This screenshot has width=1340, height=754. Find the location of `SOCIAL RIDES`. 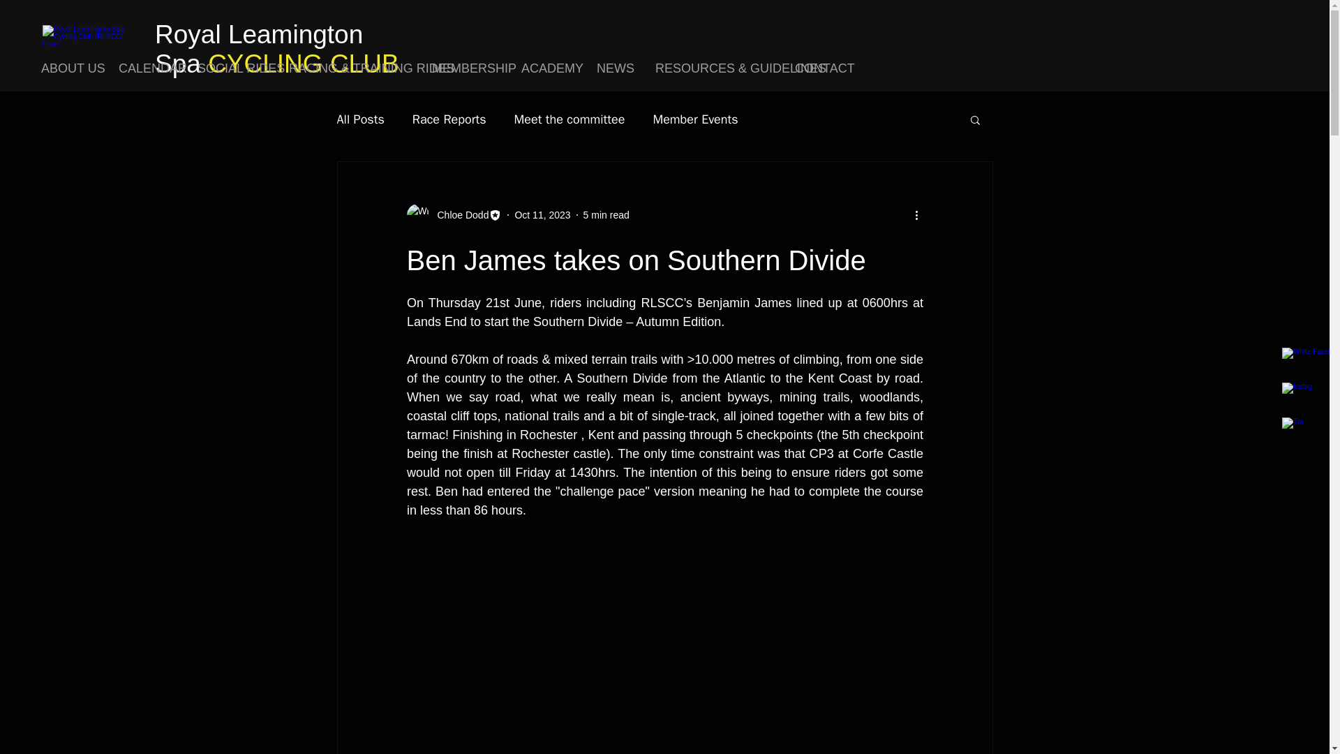

SOCIAL RIDES is located at coordinates (233, 68).